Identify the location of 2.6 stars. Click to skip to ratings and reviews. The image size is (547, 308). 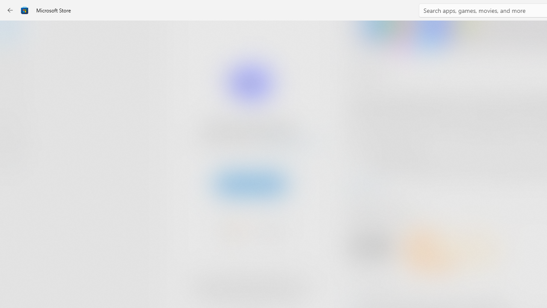
(232, 233).